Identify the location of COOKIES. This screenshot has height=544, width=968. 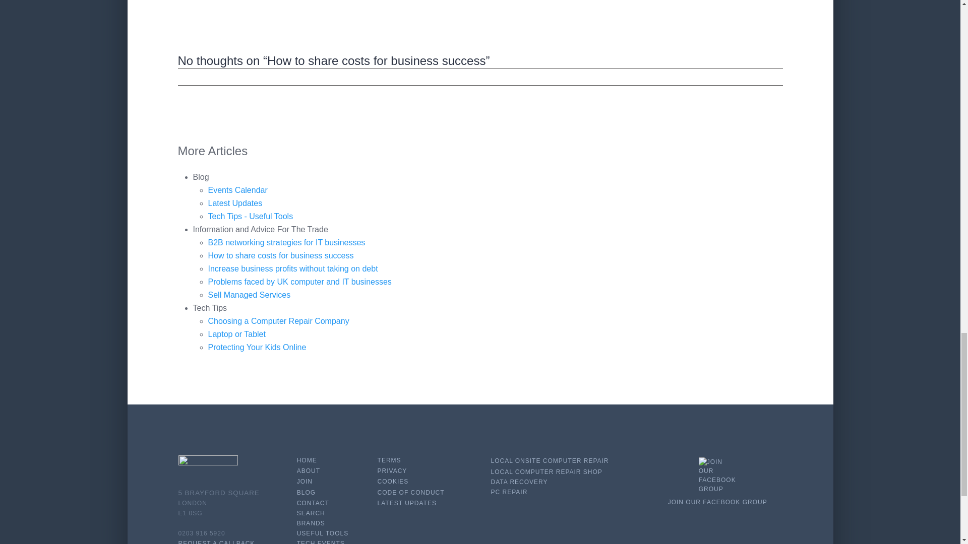
(393, 482).